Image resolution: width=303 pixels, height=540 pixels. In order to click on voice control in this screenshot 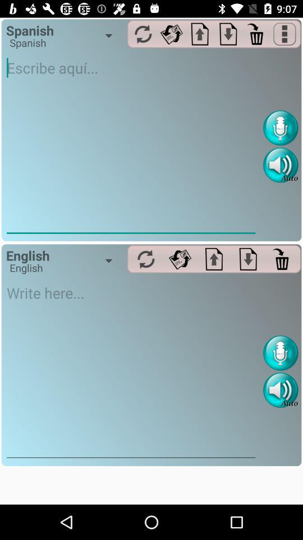, I will do `click(281, 128)`.